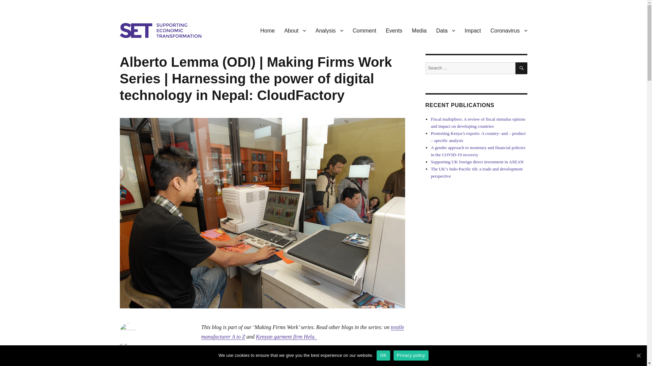  I want to click on Home, so click(268, 30).